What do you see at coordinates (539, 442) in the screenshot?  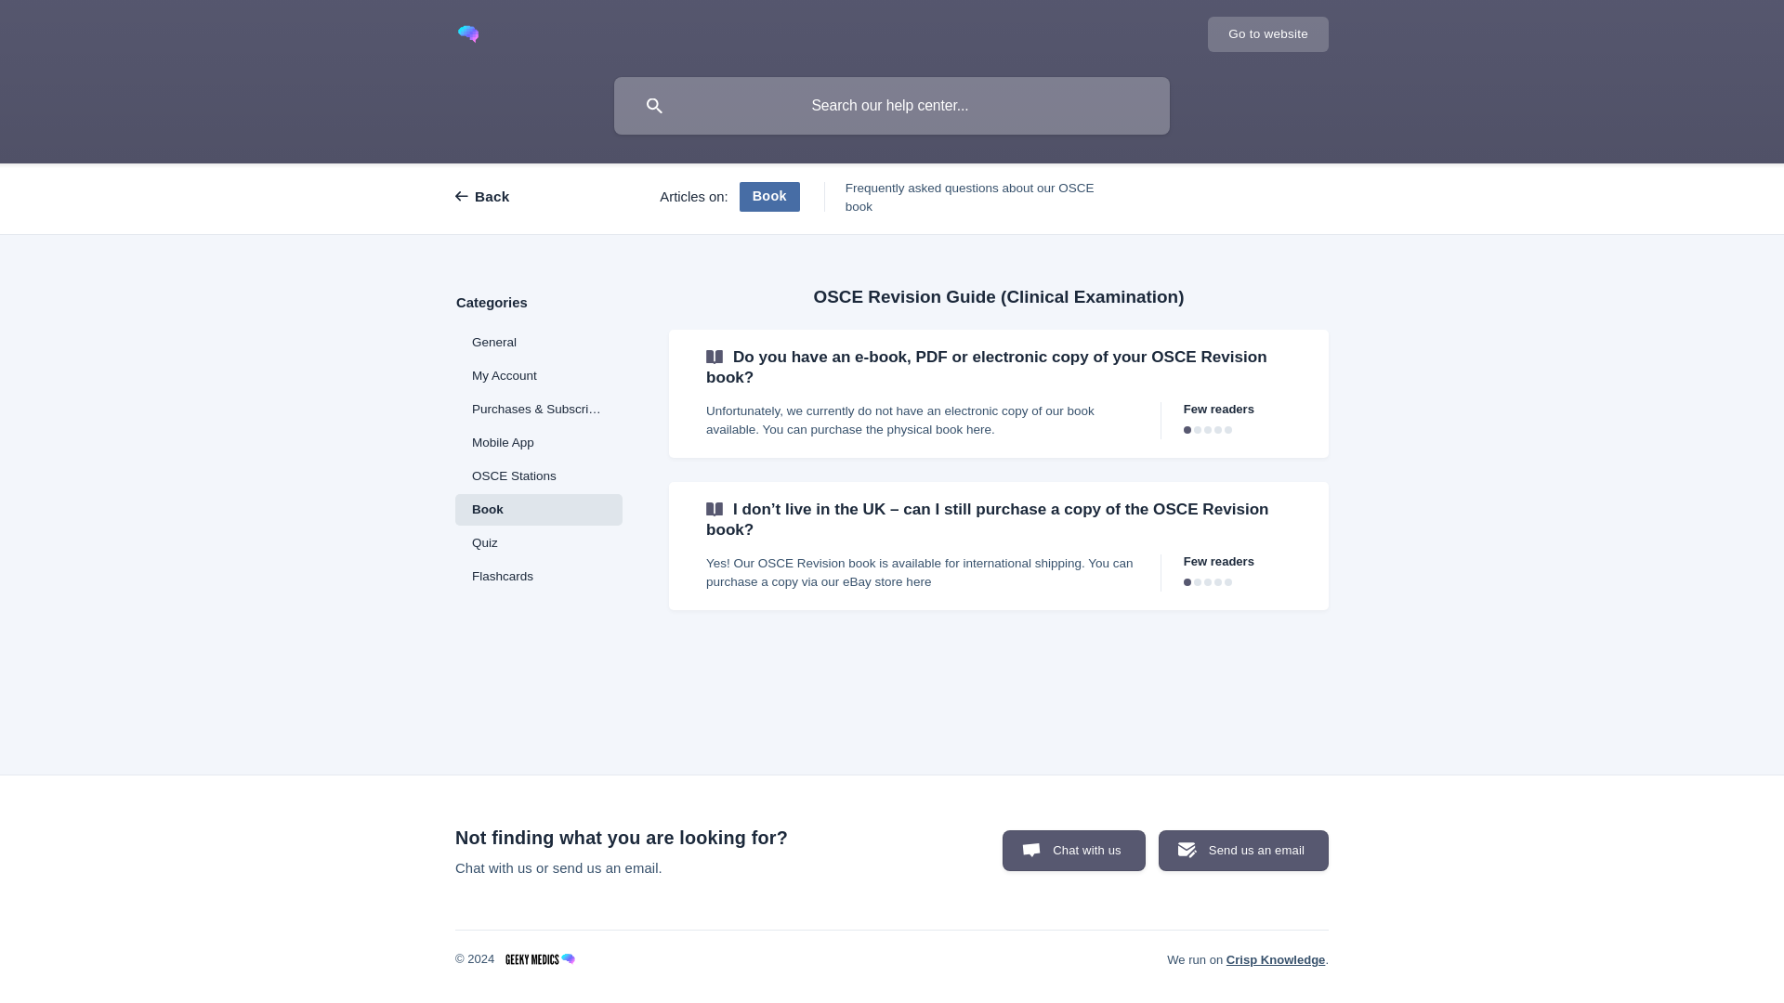 I see `Mobile App` at bounding box center [539, 442].